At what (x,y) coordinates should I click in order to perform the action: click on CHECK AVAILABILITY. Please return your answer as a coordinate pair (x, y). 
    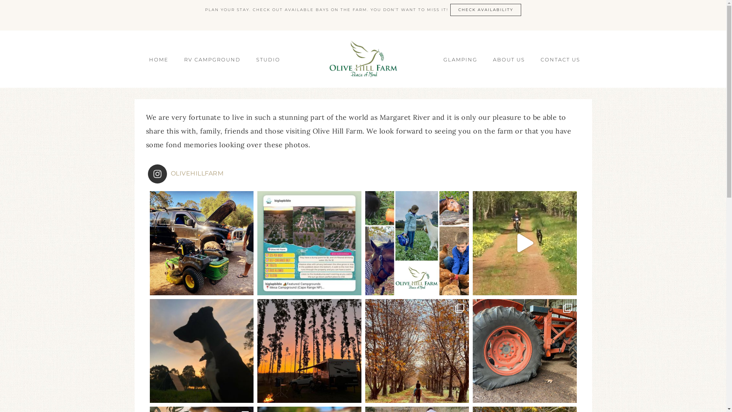
    Looking at the image, I should click on (486, 10).